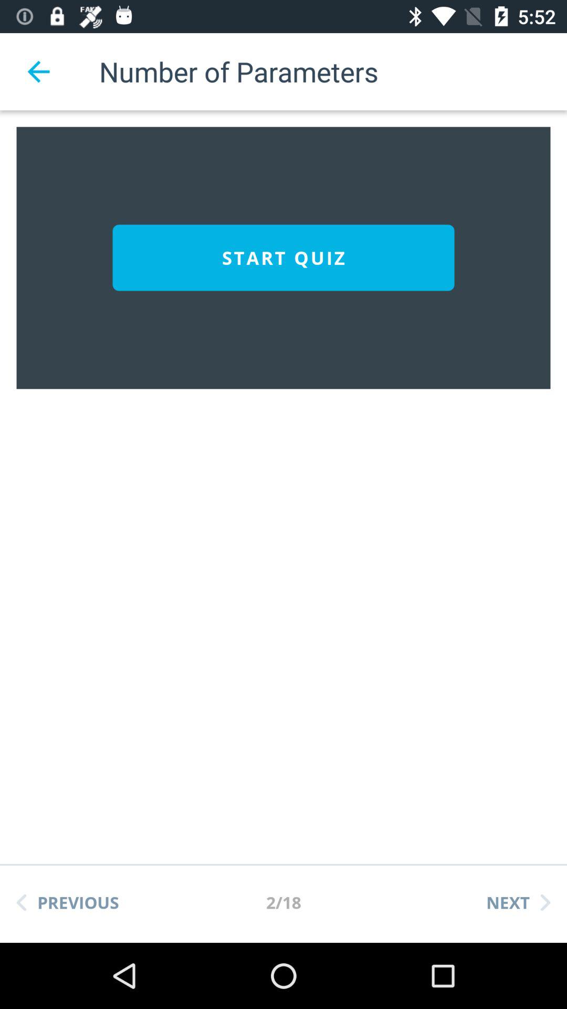 This screenshot has width=567, height=1009. Describe the element at coordinates (283, 258) in the screenshot. I see `flip until start quiz` at that location.